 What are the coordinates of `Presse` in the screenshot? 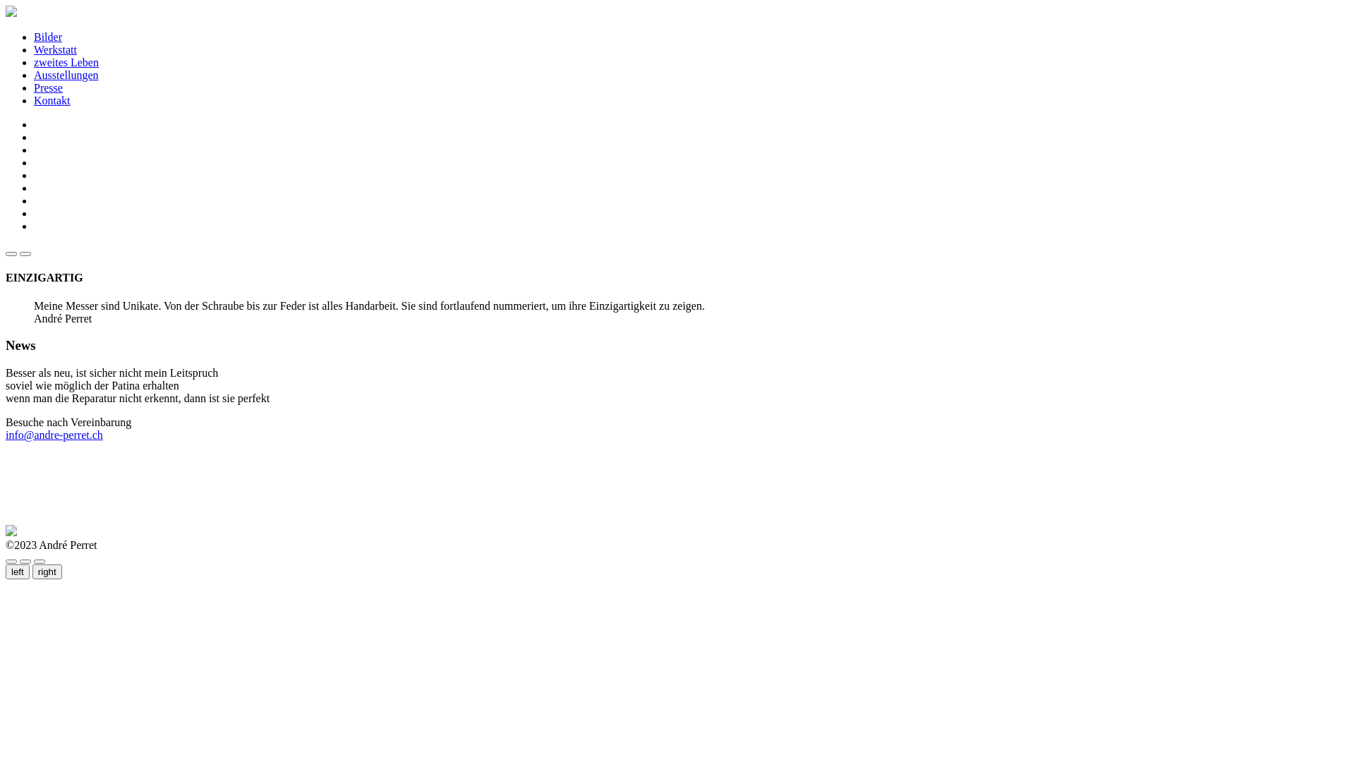 It's located at (48, 87).